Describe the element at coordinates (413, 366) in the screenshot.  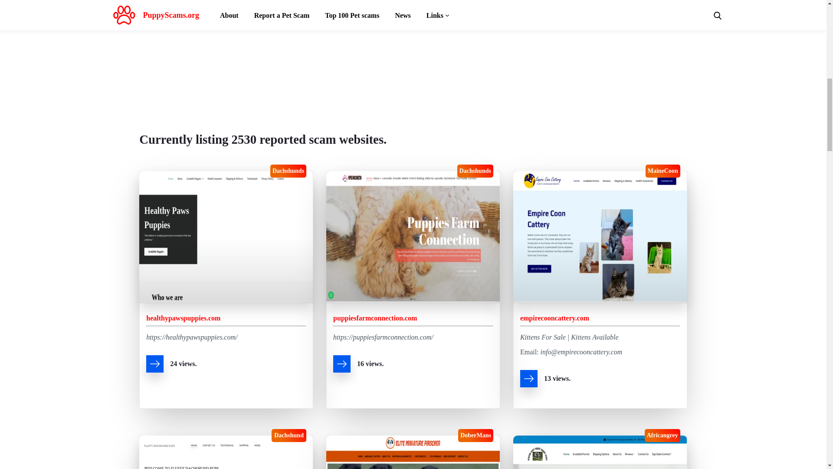
I see `16 views.` at that location.